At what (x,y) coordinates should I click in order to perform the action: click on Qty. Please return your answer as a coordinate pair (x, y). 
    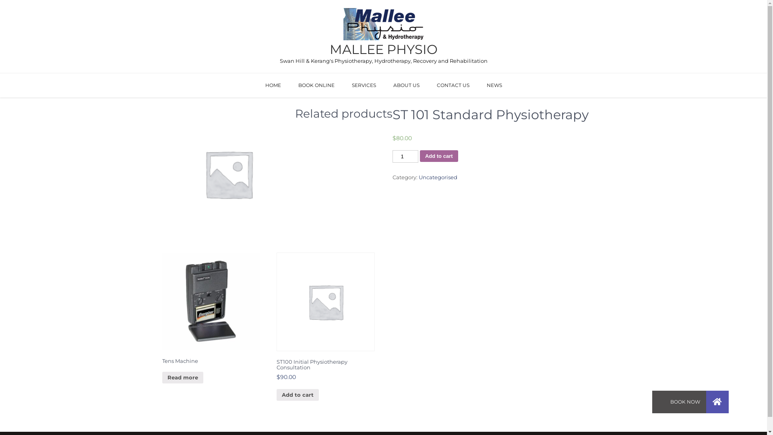
    Looking at the image, I should click on (405, 156).